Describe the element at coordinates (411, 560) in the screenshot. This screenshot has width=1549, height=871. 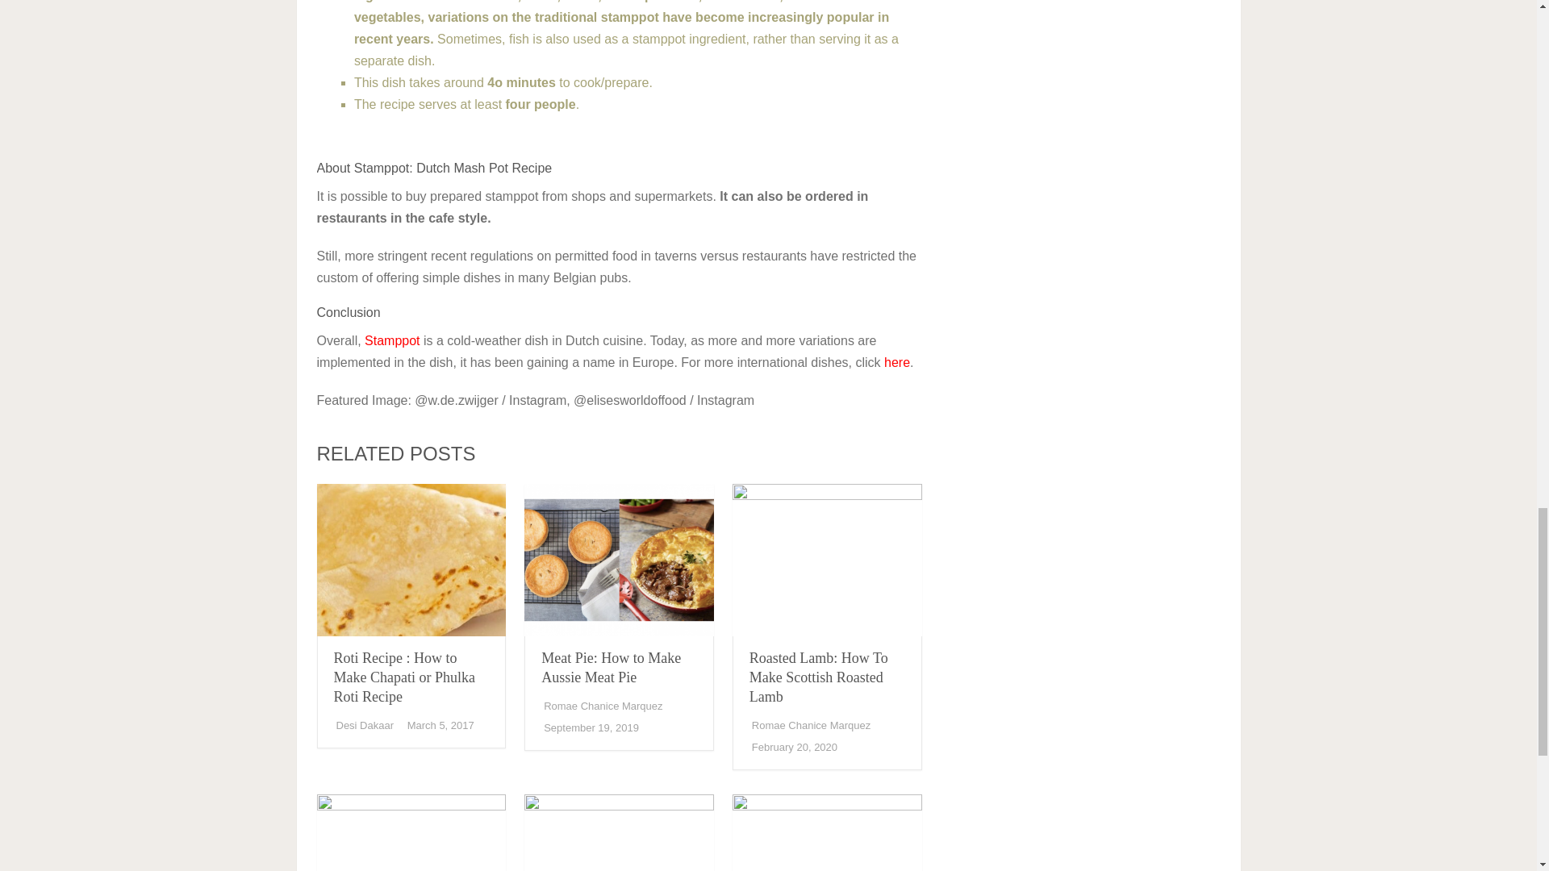
I see `Roti Recipe : How to Make Chapati or Phulka Roti Recipe` at that location.